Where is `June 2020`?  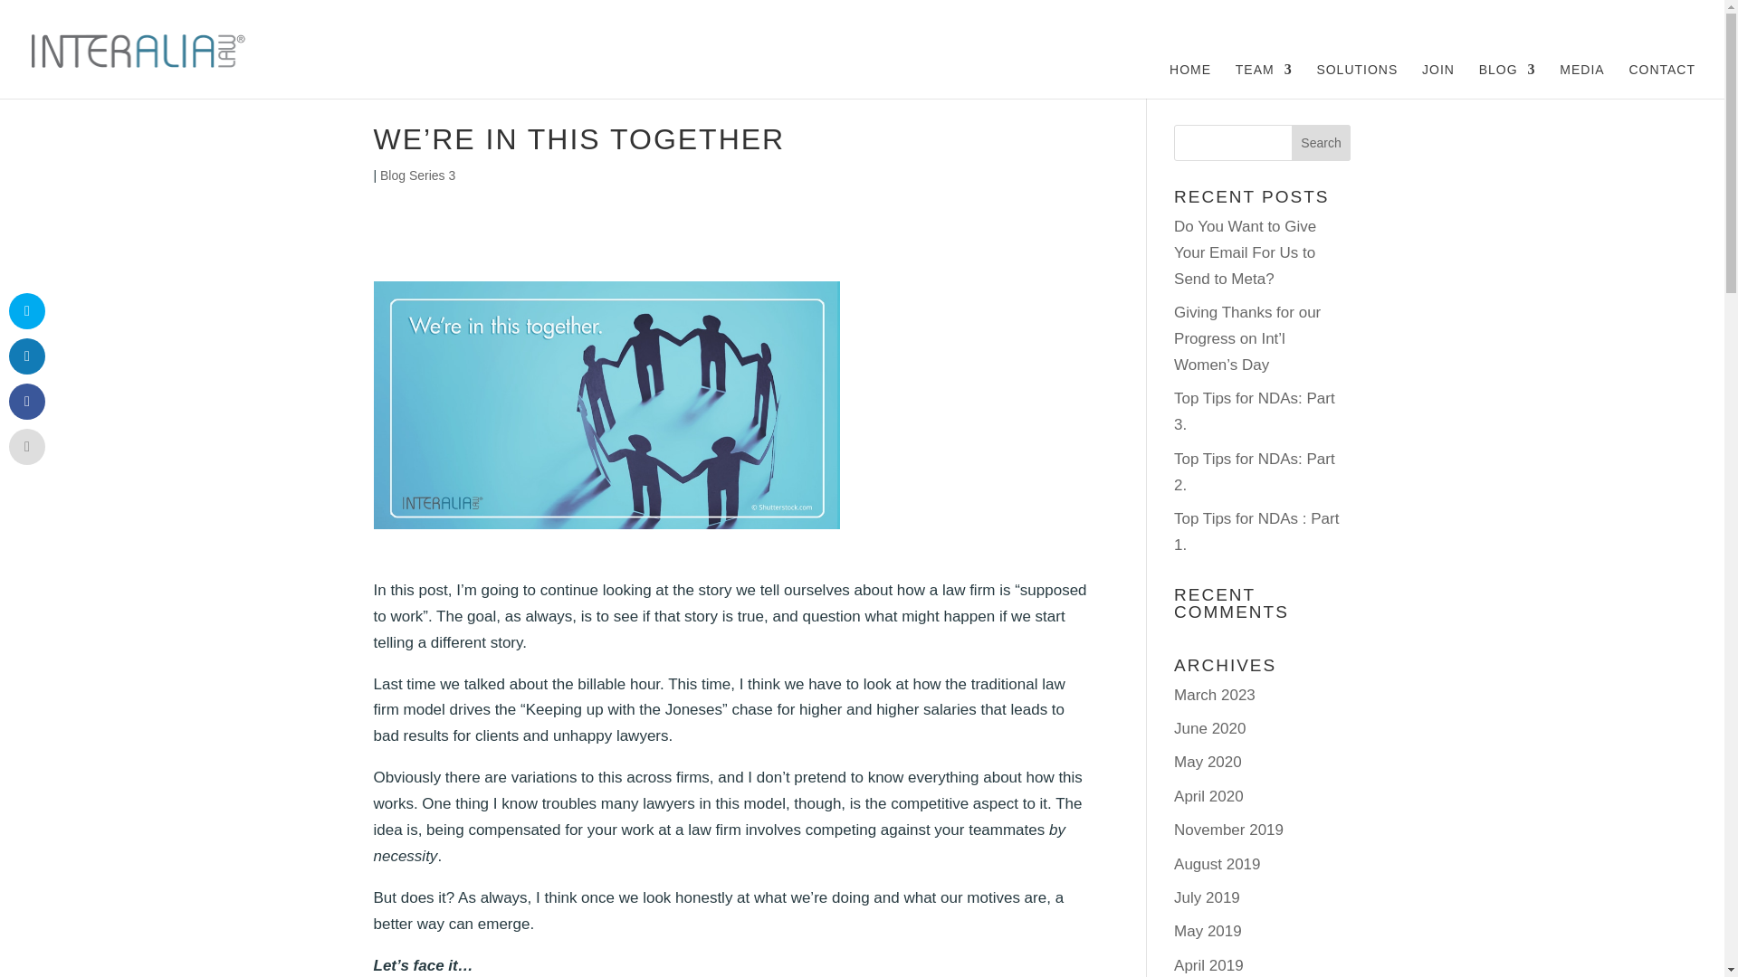 June 2020 is located at coordinates (1209, 728).